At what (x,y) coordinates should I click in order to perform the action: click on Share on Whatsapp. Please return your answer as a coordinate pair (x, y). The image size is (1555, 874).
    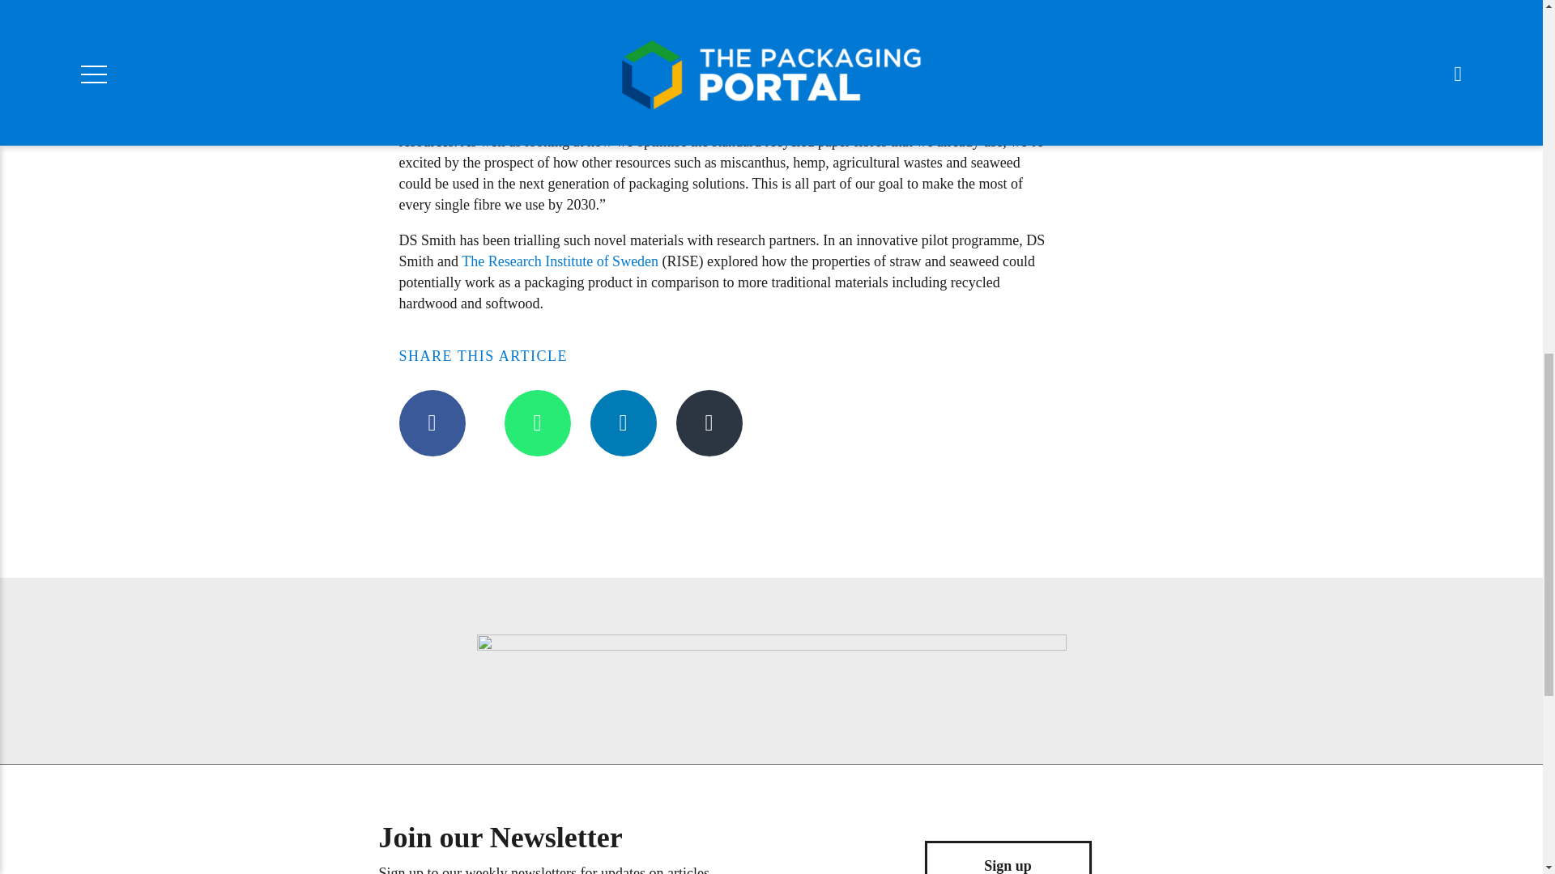
    Looking at the image, I should click on (537, 422).